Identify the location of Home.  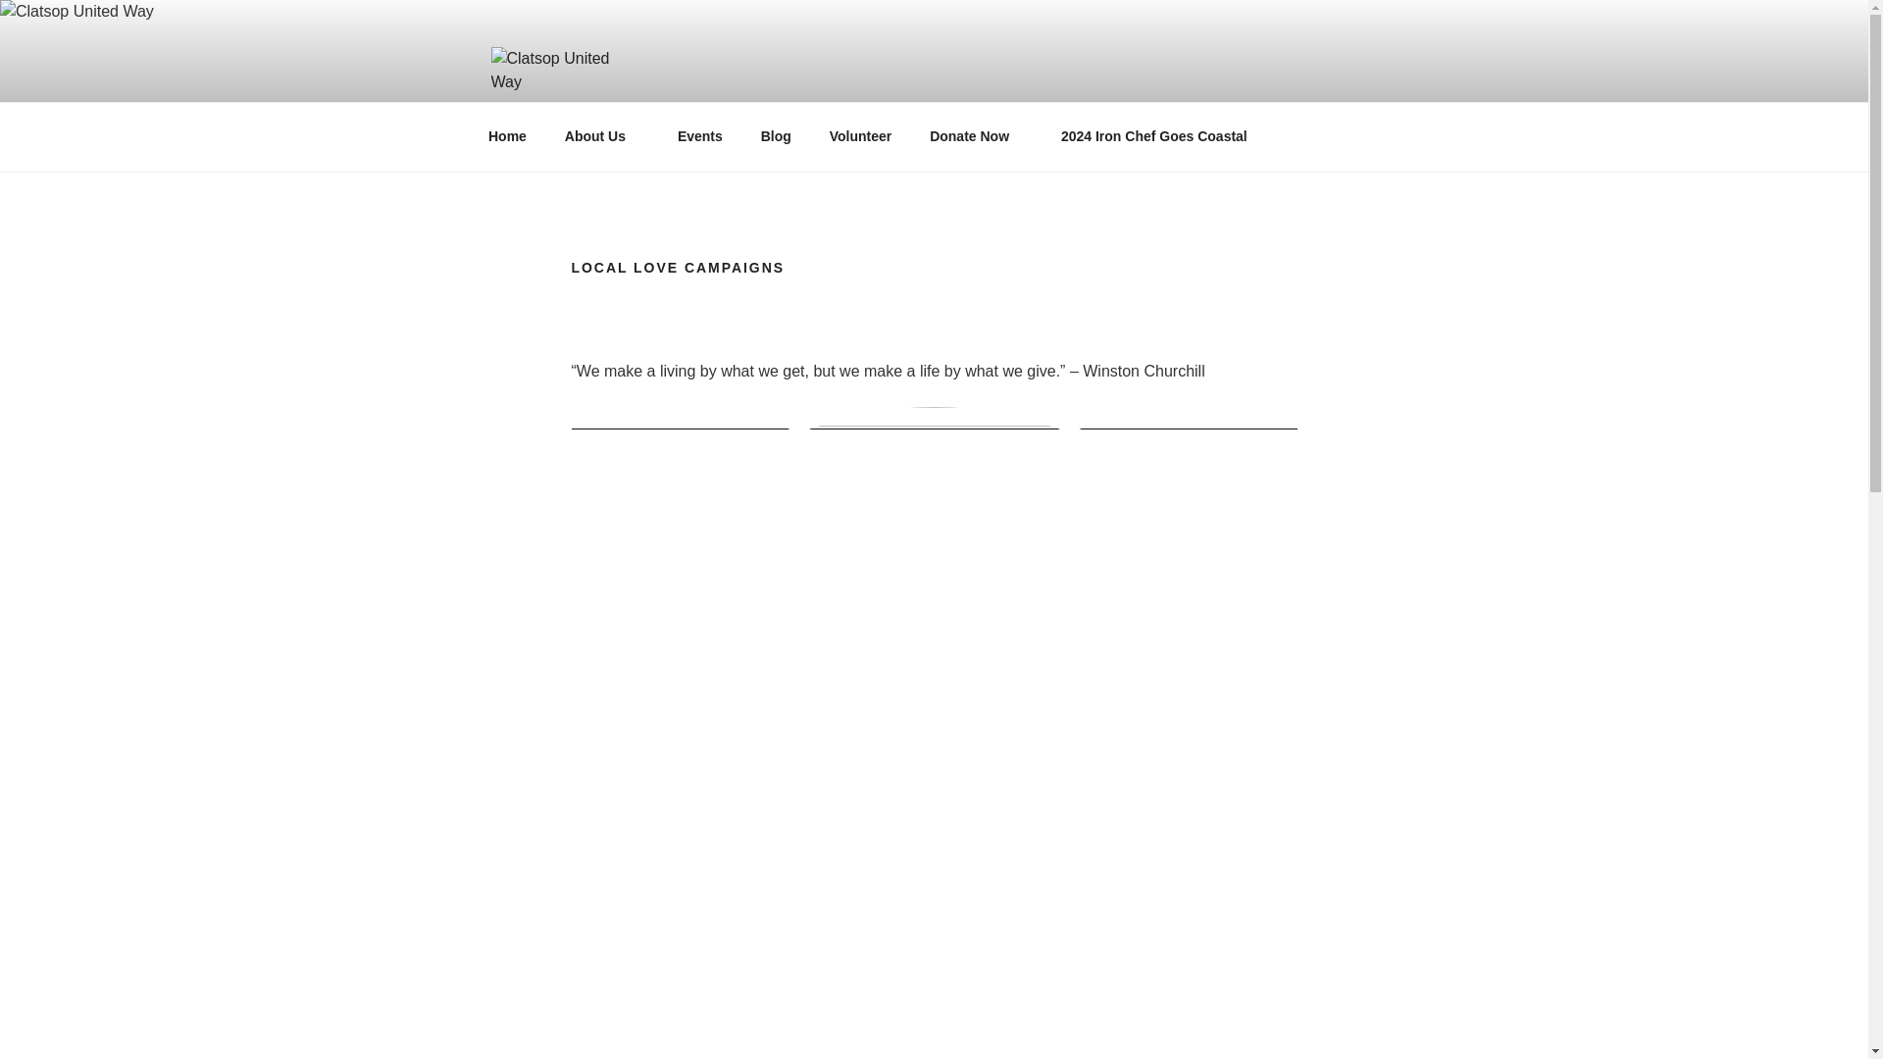
(507, 136).